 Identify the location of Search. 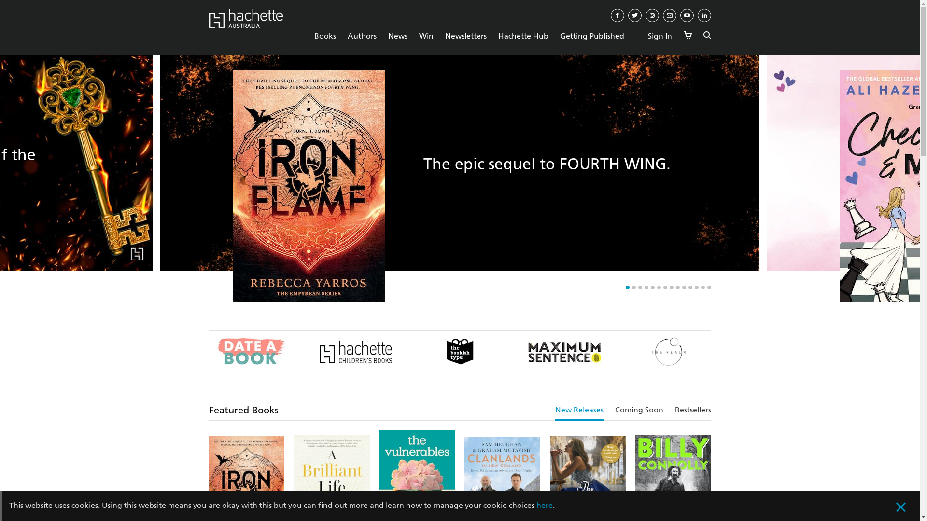
(707, 36).